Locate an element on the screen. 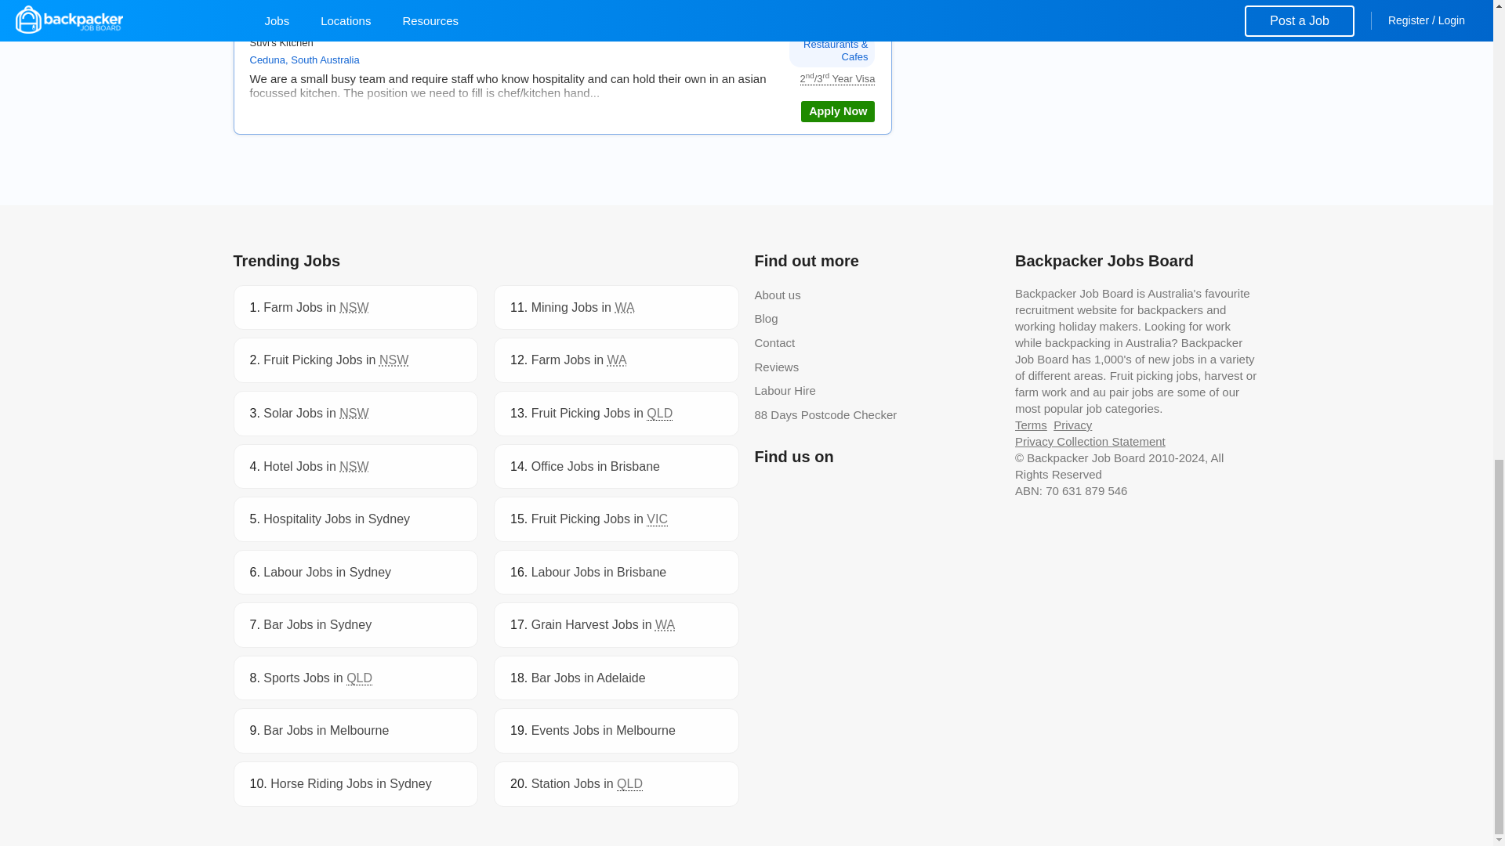  Chef Asian And Sushi is located at coordinates (330, 23).